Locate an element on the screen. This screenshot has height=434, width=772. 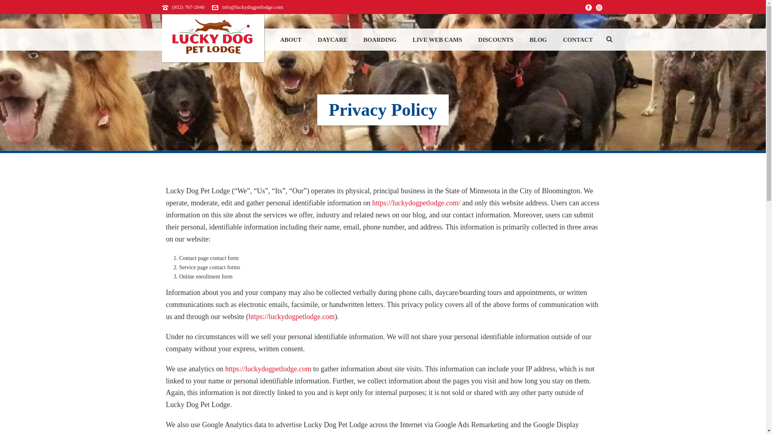
DISCOUNTS is located at coordinates (496, 40).